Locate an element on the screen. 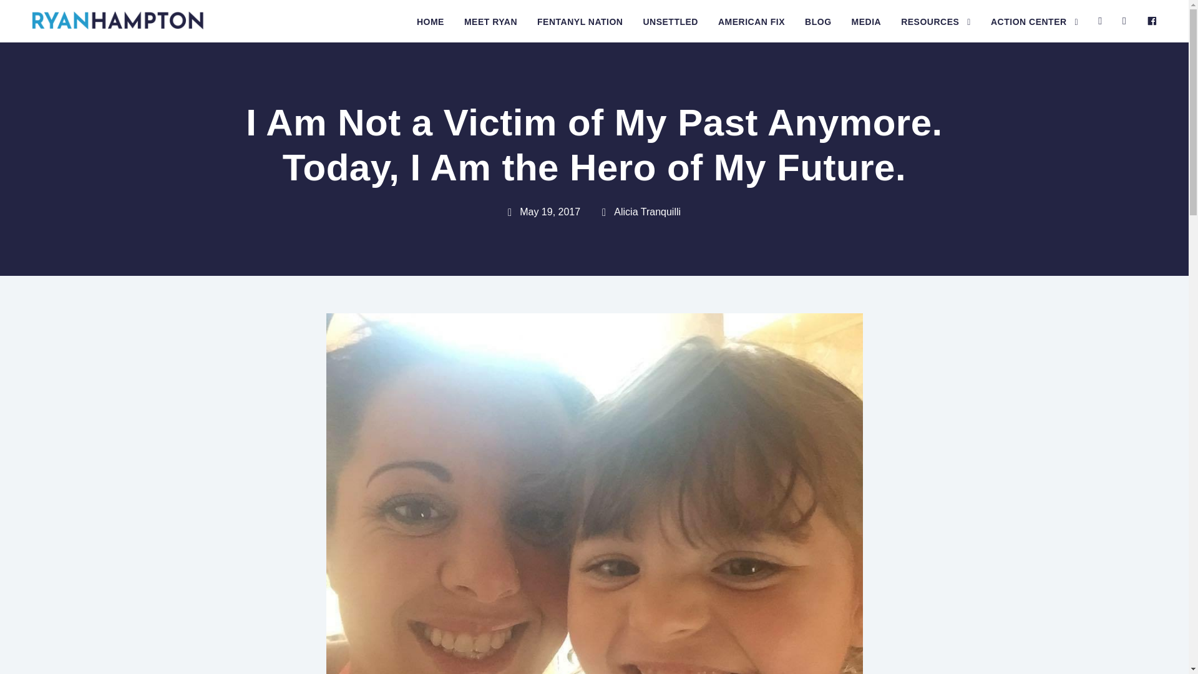 The width and height of the screenshot is (1198, 674). MEDIA is located at coordinates (867, 29).